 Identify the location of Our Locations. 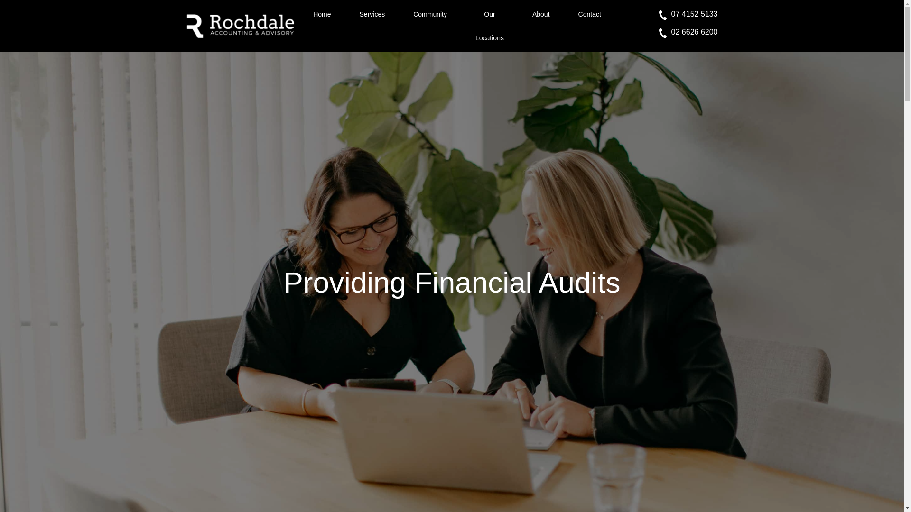
(490, 26).